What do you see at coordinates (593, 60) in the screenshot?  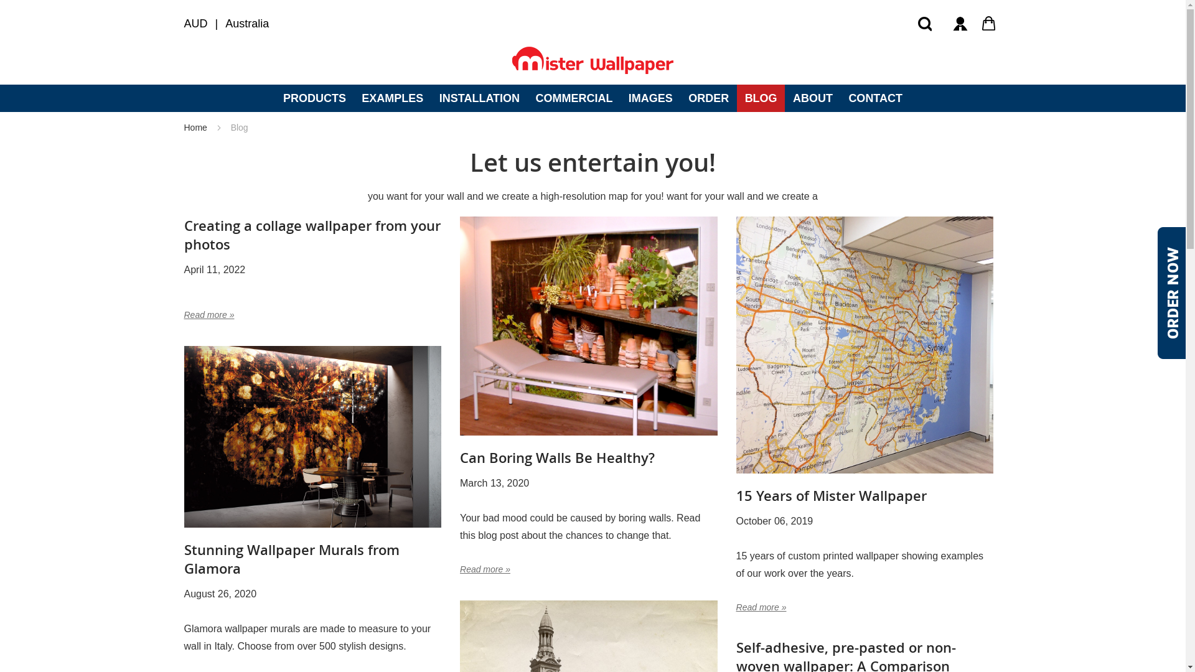 I see `Mister Wallpaper` at bounding box center [593, 60].